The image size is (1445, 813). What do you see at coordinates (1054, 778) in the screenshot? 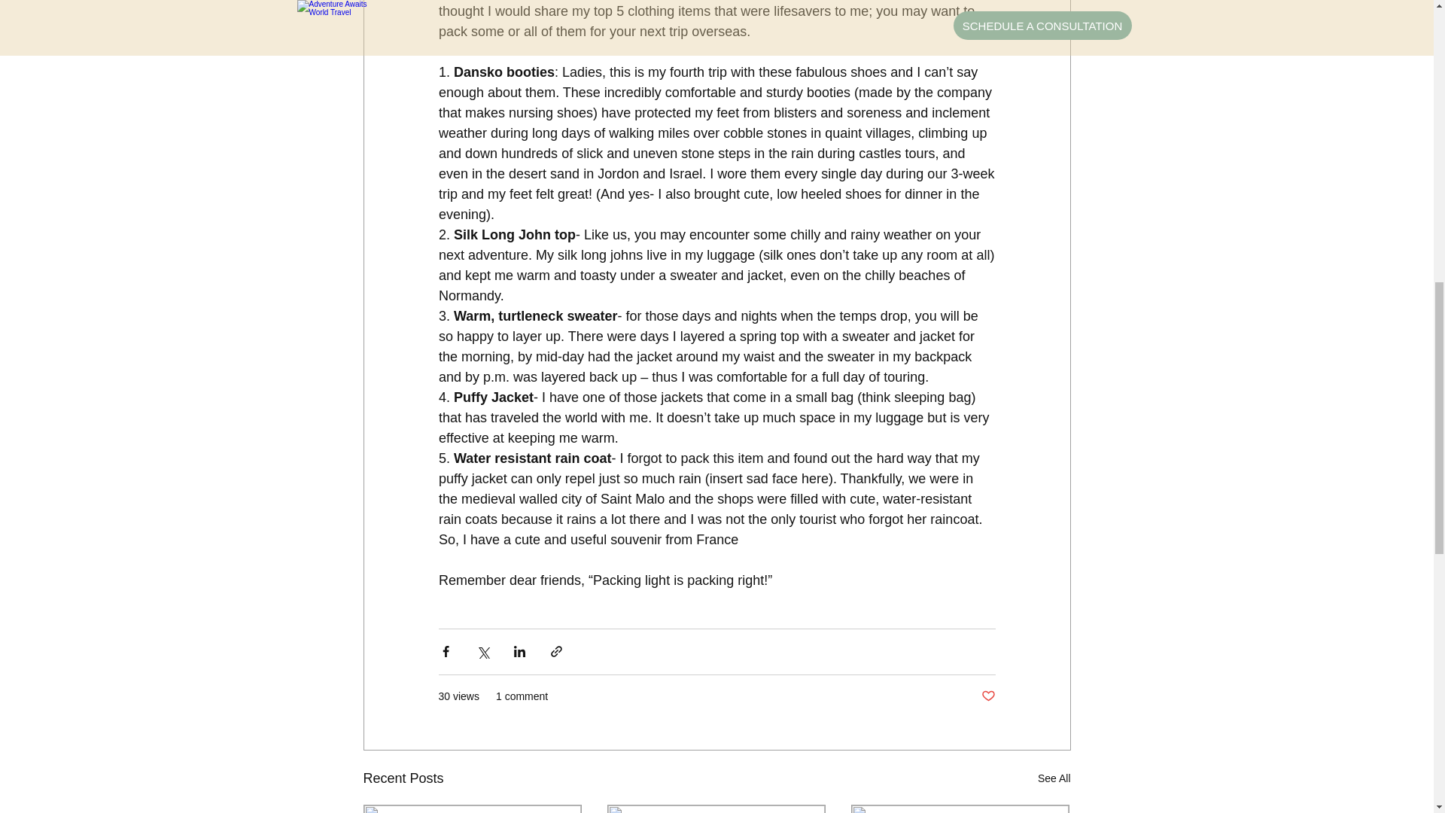
I see `See All` at bounding box center [1054, 778].